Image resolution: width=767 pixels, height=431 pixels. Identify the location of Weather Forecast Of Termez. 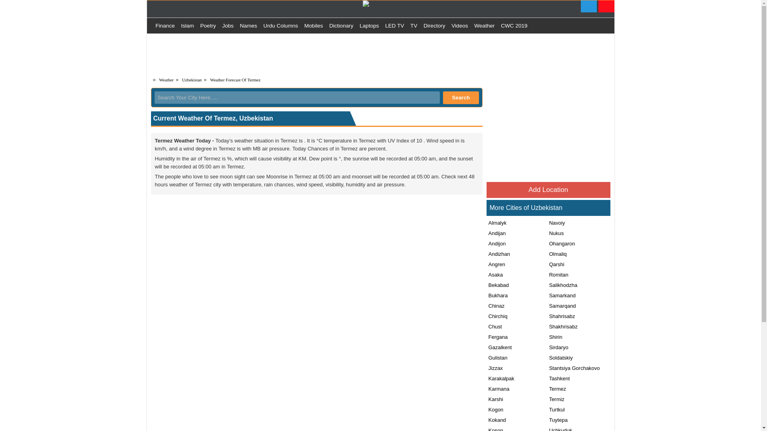
(235, 80).